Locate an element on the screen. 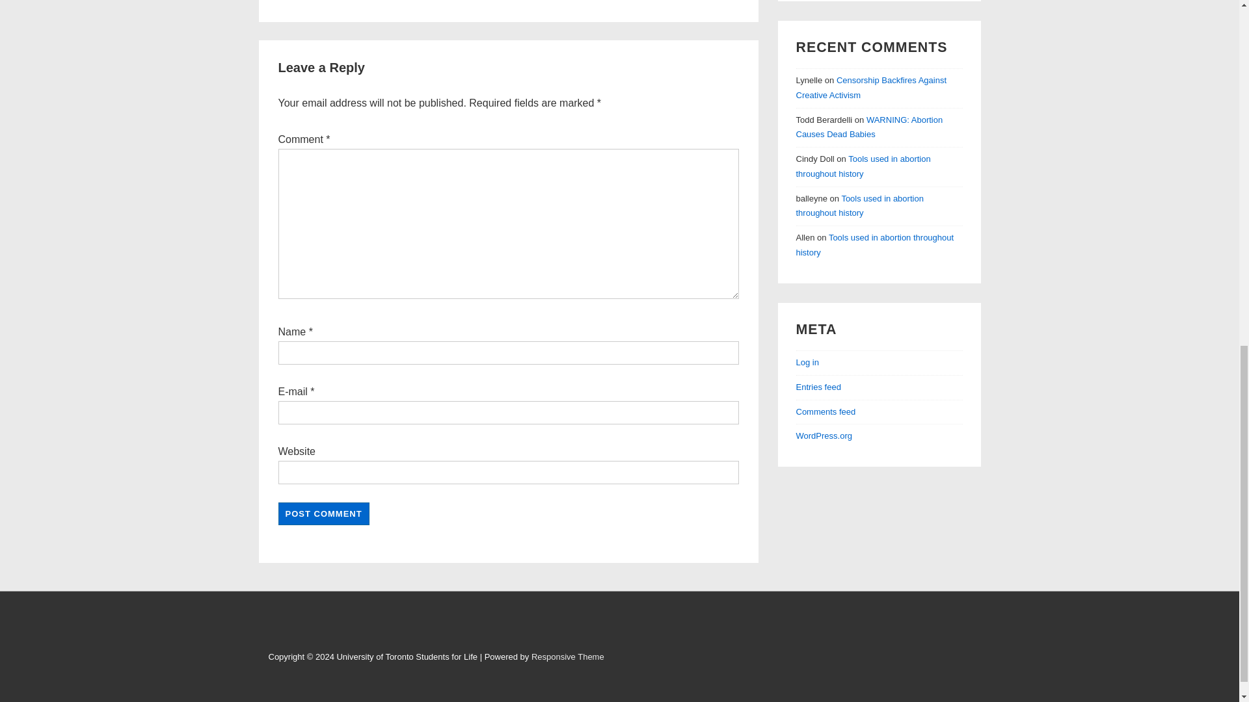  Censorship Backfires Against Creative Activism is located at coordinates (872, 87).